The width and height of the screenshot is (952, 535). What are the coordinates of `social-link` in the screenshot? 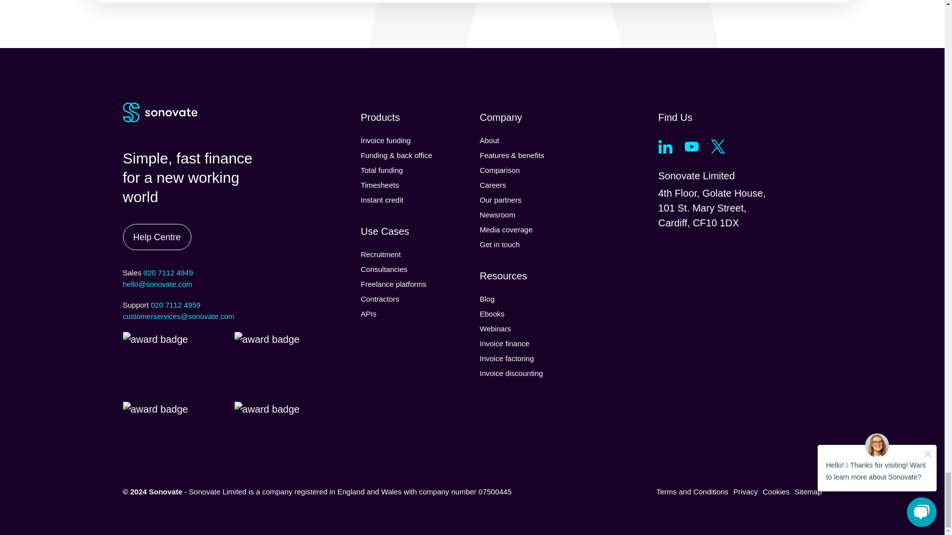 It's located at (691, 147).